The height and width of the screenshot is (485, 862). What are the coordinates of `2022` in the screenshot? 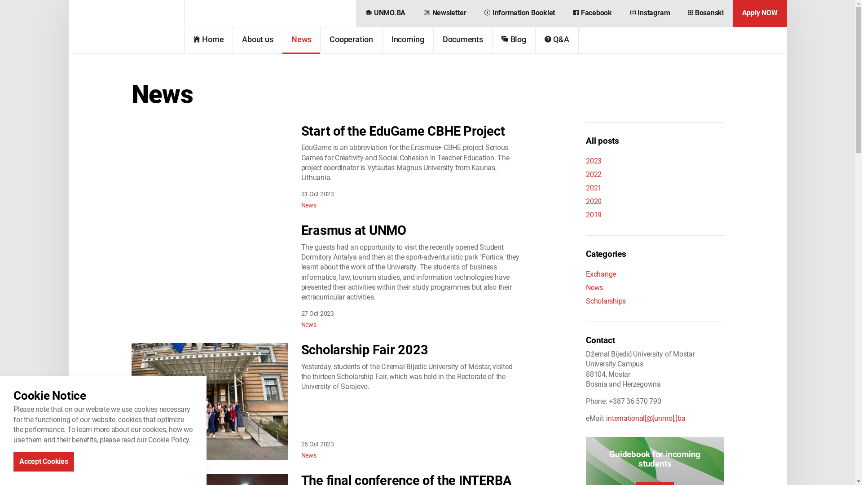 It's located at (655, 175).